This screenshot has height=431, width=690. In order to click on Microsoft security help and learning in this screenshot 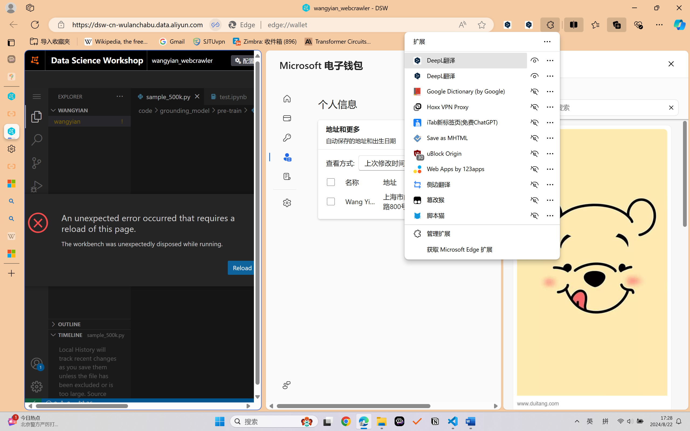, I will do `click(11, 183)`.